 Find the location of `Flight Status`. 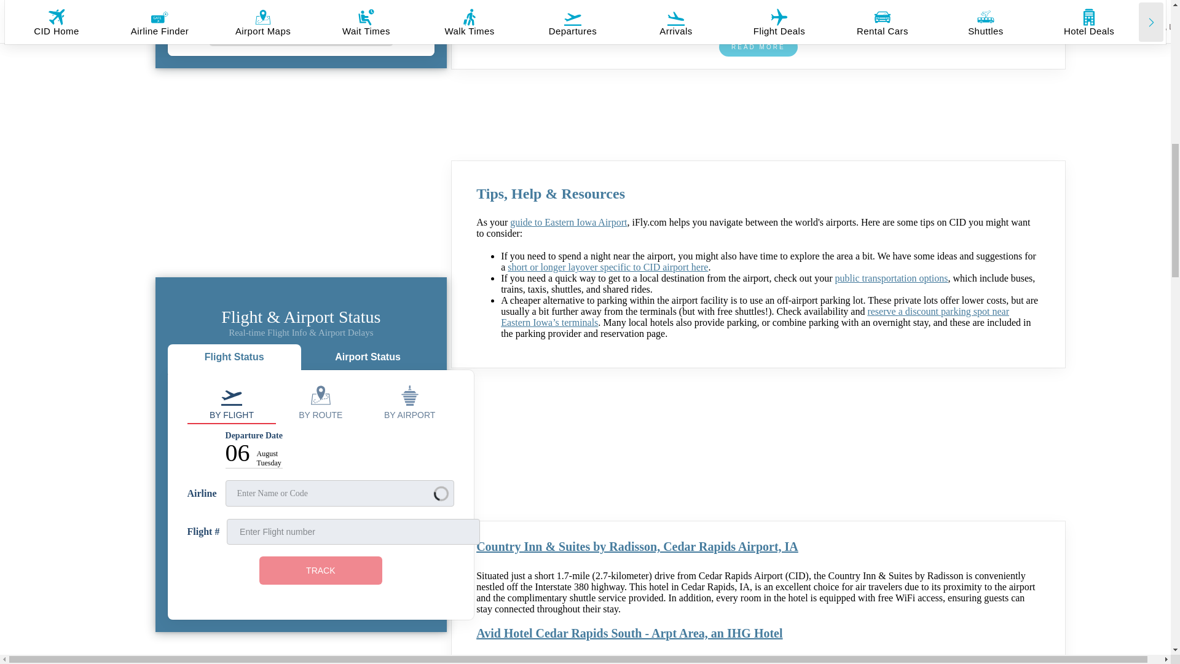

Flight Status is located at coordinates (234, 359).